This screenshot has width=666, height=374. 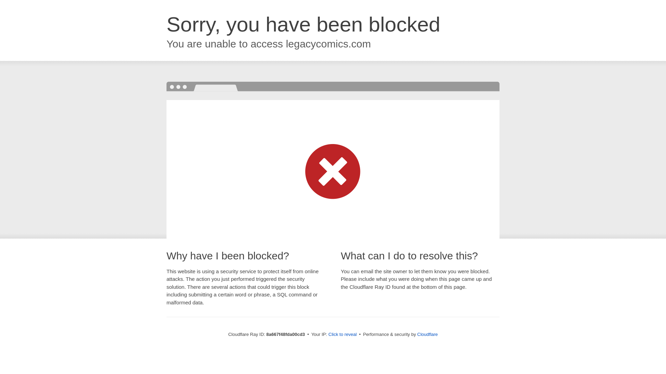 I want to click on Click to reveal, so click(x=343, y=335).